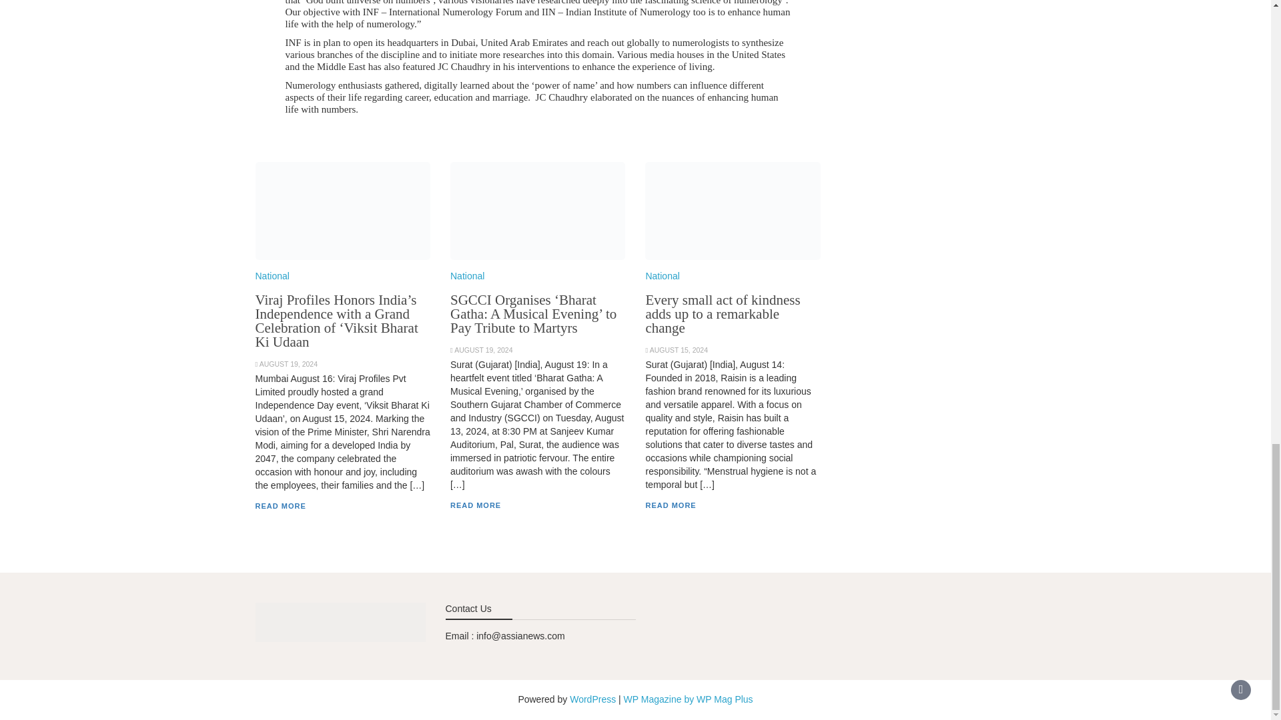  What do you see at coordinates (662, 276) in the screenshot?
I see `National` at bounding box center [662, 276].